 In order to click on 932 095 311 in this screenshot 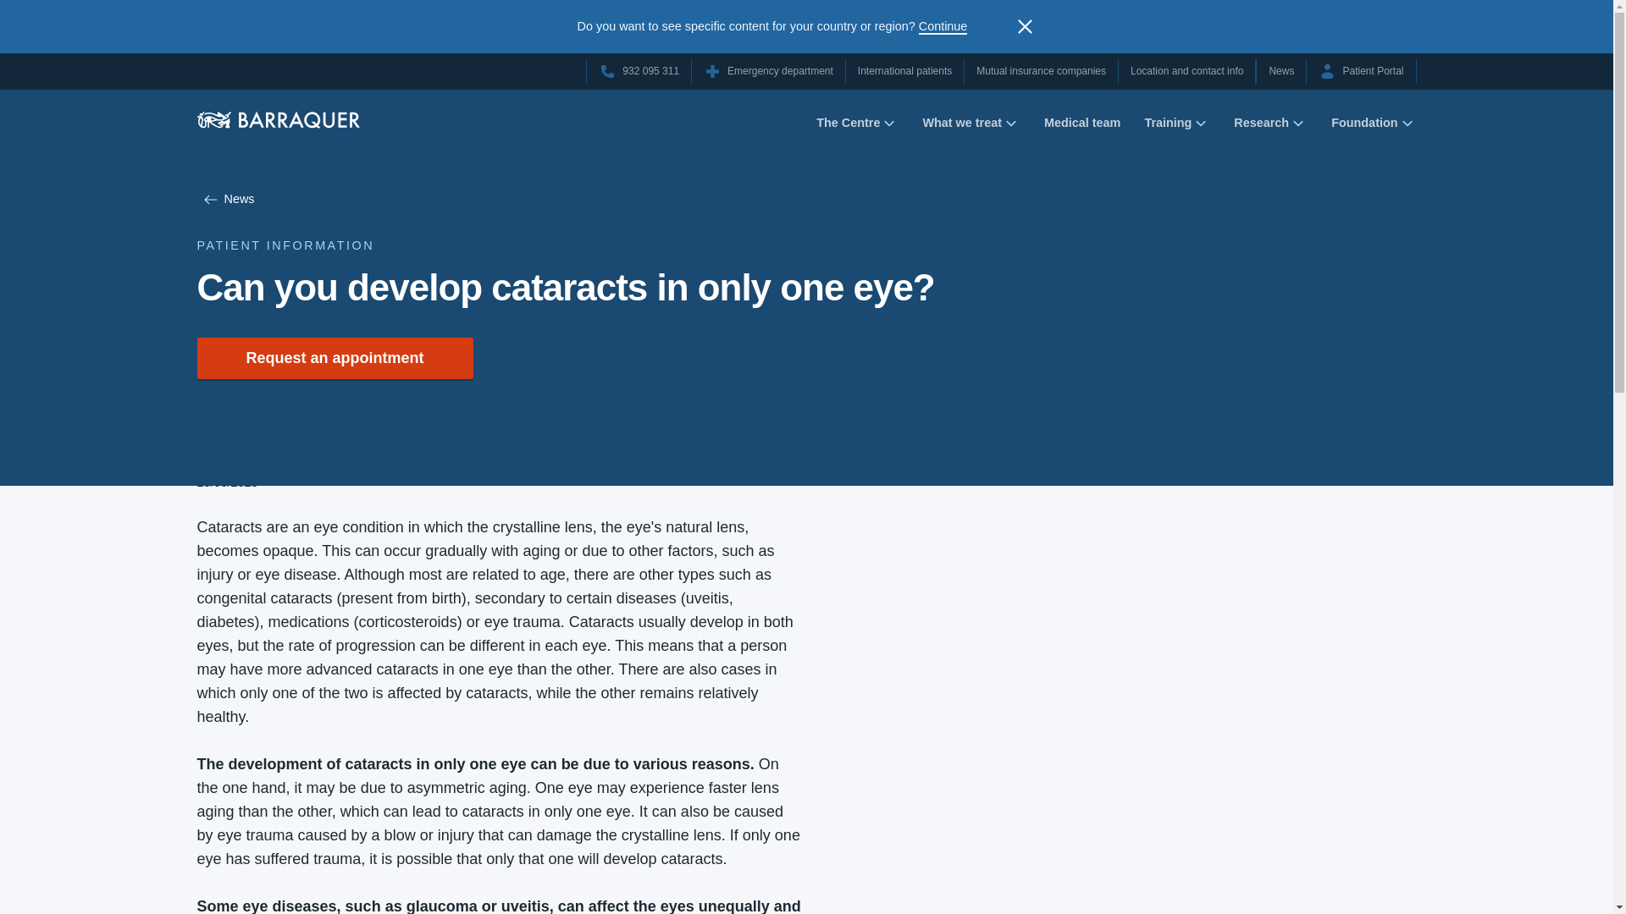, I will do `click(639, 71)`.